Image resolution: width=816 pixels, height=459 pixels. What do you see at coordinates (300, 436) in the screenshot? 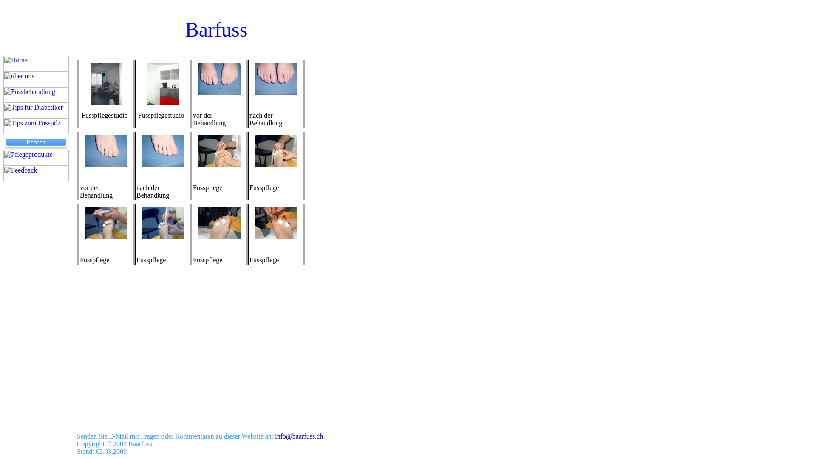
I see `info@baarfuss.ch ` at bounding box center [300, 436].